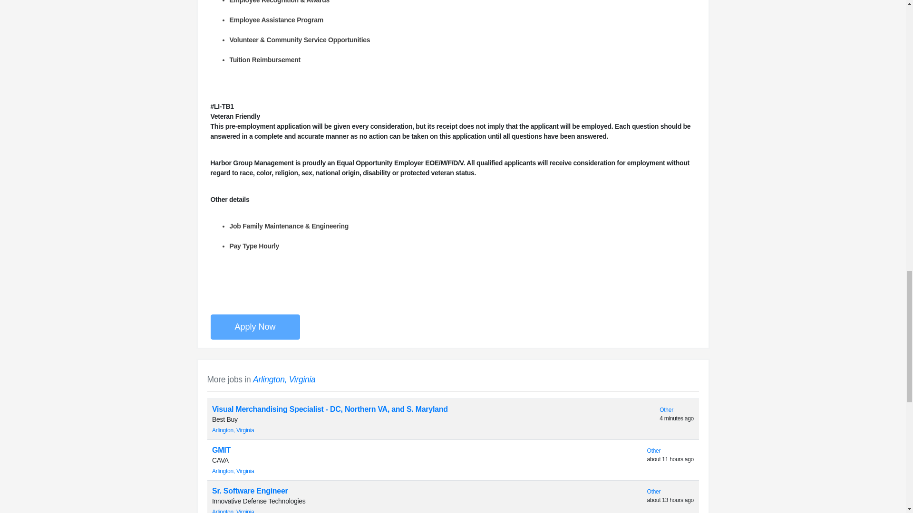  I want to click on Arlington, Virginia, so click(284, 379).